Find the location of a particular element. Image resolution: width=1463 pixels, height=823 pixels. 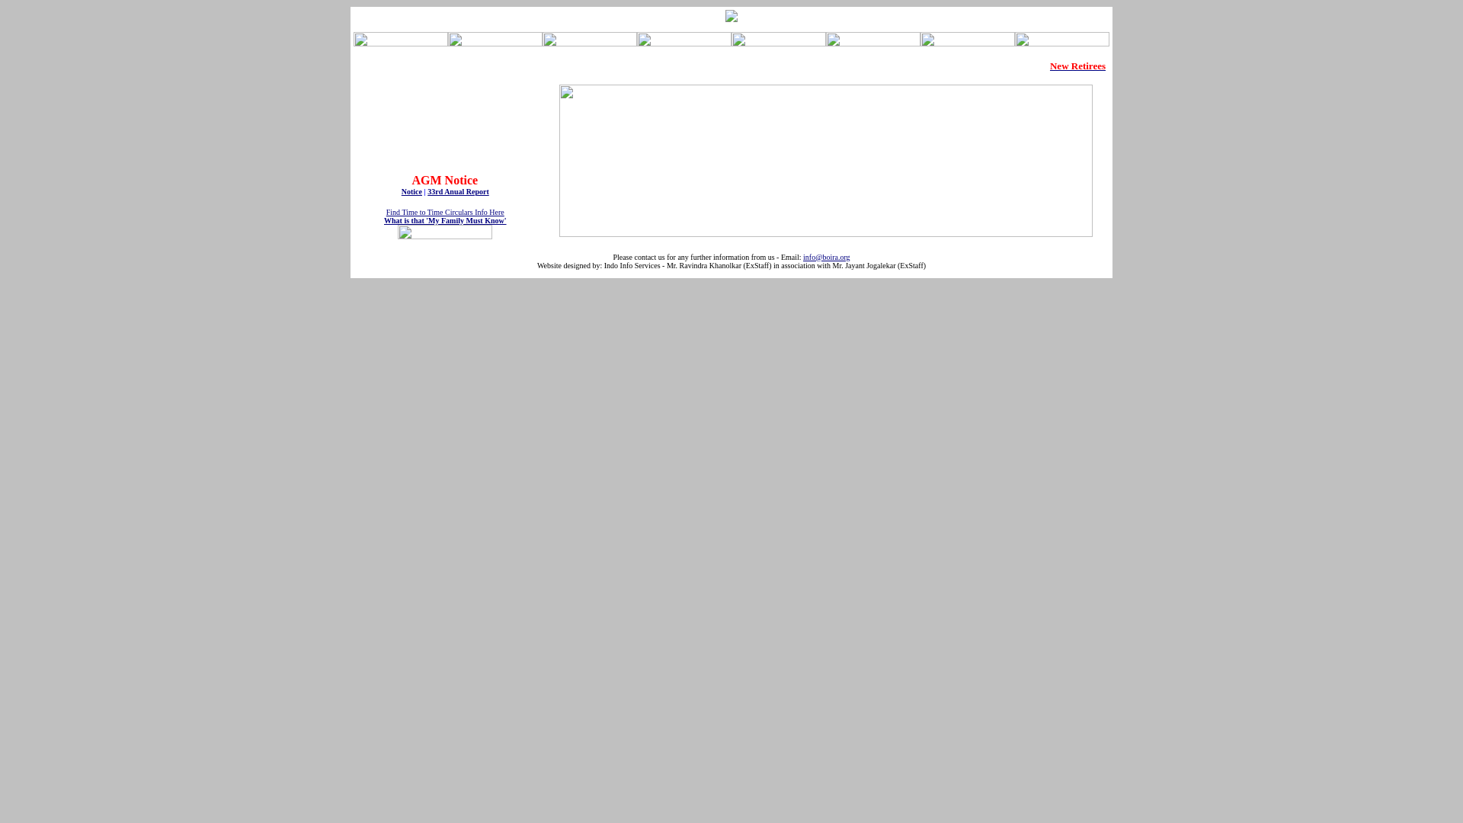

Notice is located at coordinates (411, 192).